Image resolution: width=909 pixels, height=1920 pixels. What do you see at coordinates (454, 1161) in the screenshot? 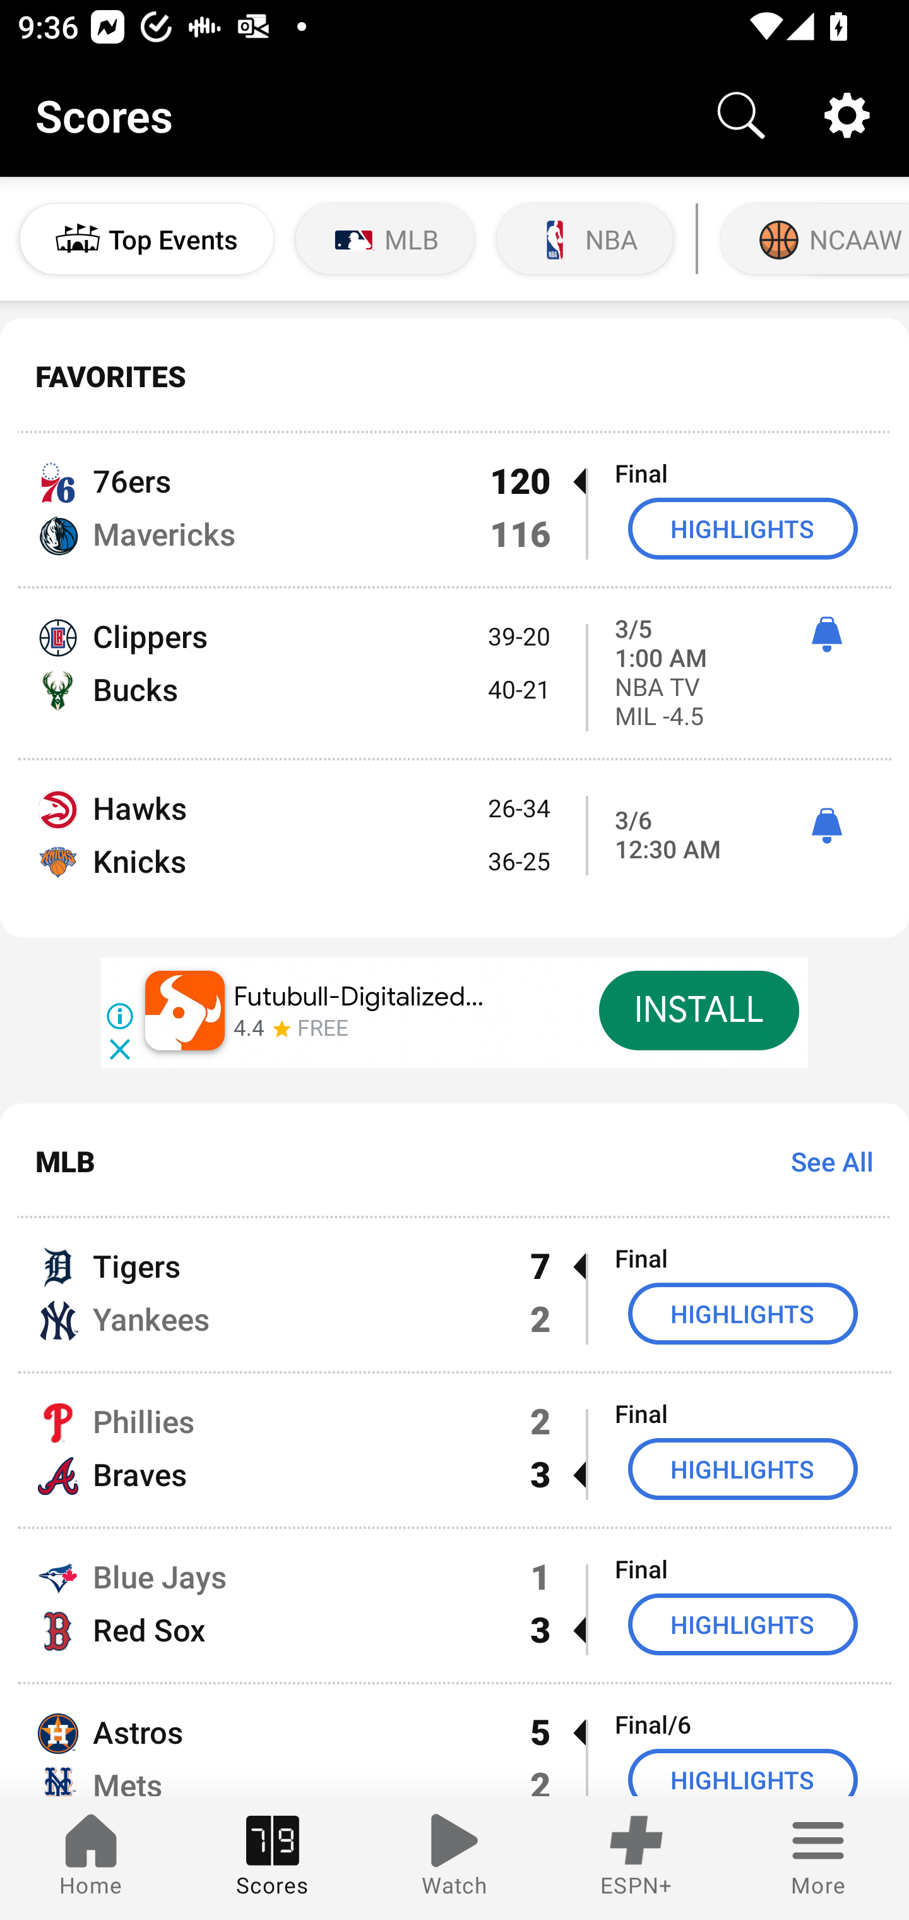
I see `MLB See All` at bounding box center [454, 1161].